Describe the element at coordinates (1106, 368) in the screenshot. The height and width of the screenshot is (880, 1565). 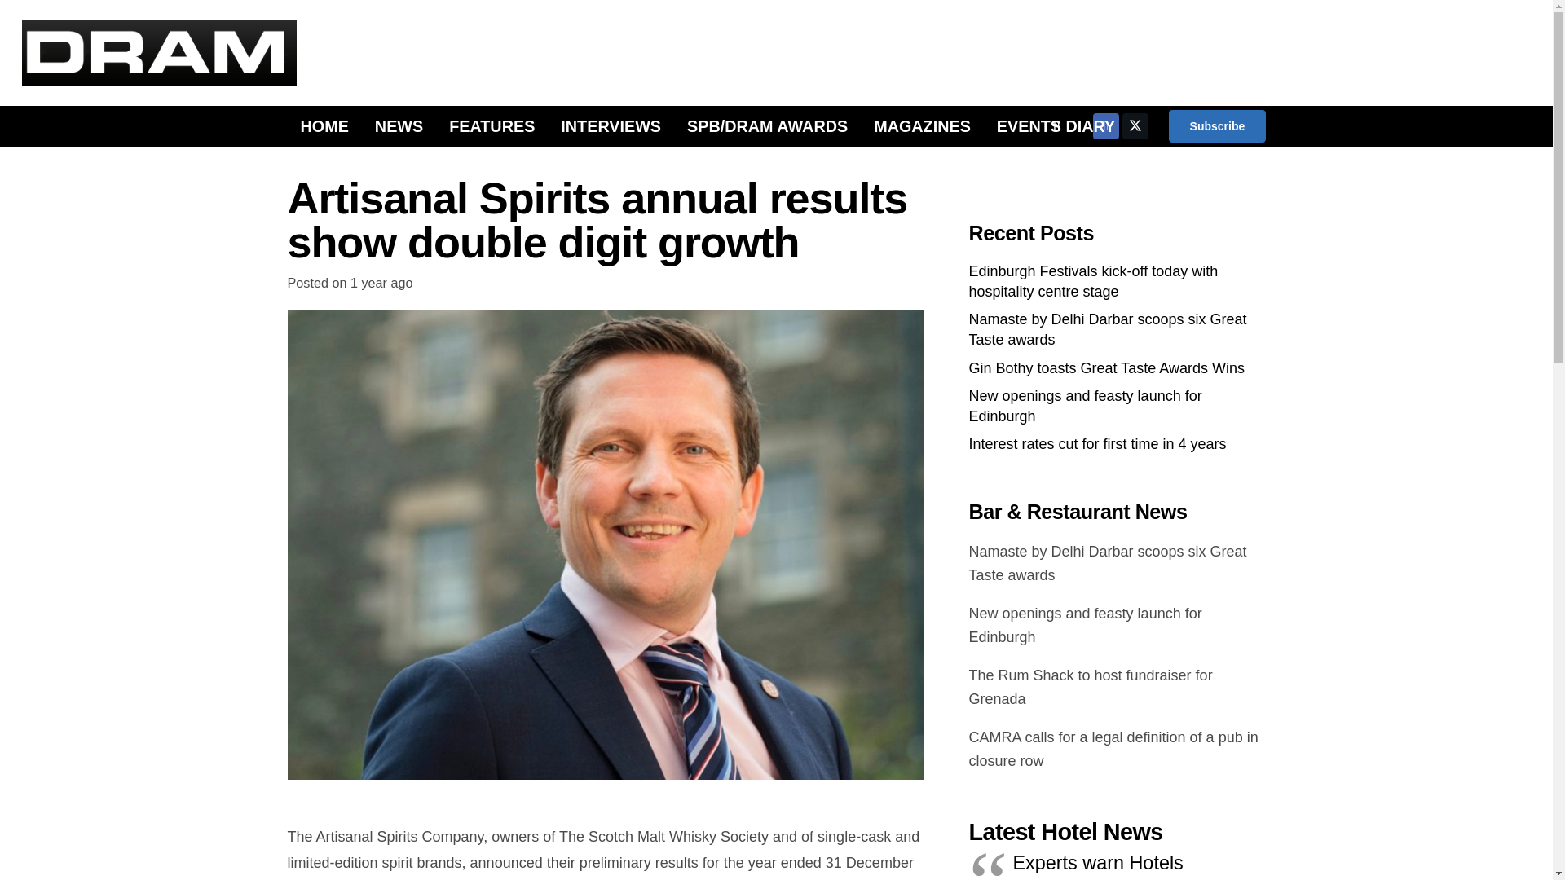
I see `Gin Bothy toasts Great Taste Awards Wins` at that location.